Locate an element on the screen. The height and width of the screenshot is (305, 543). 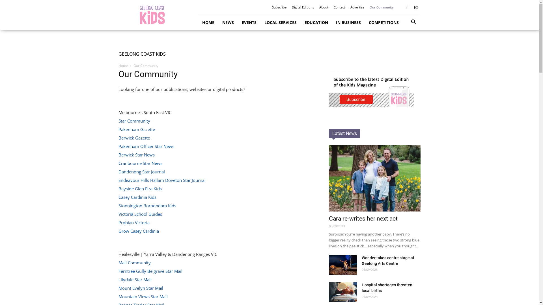
Home is located at coordinates (123, 66).